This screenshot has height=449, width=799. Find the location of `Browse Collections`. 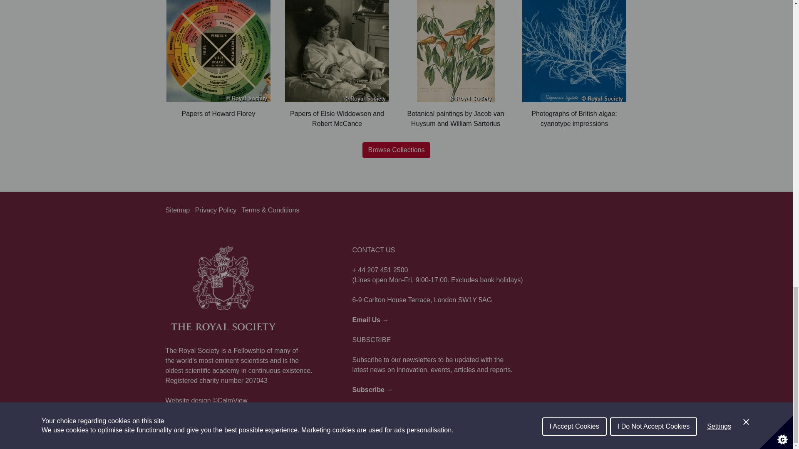

Browse Collections is located at coordinates (396, 150).